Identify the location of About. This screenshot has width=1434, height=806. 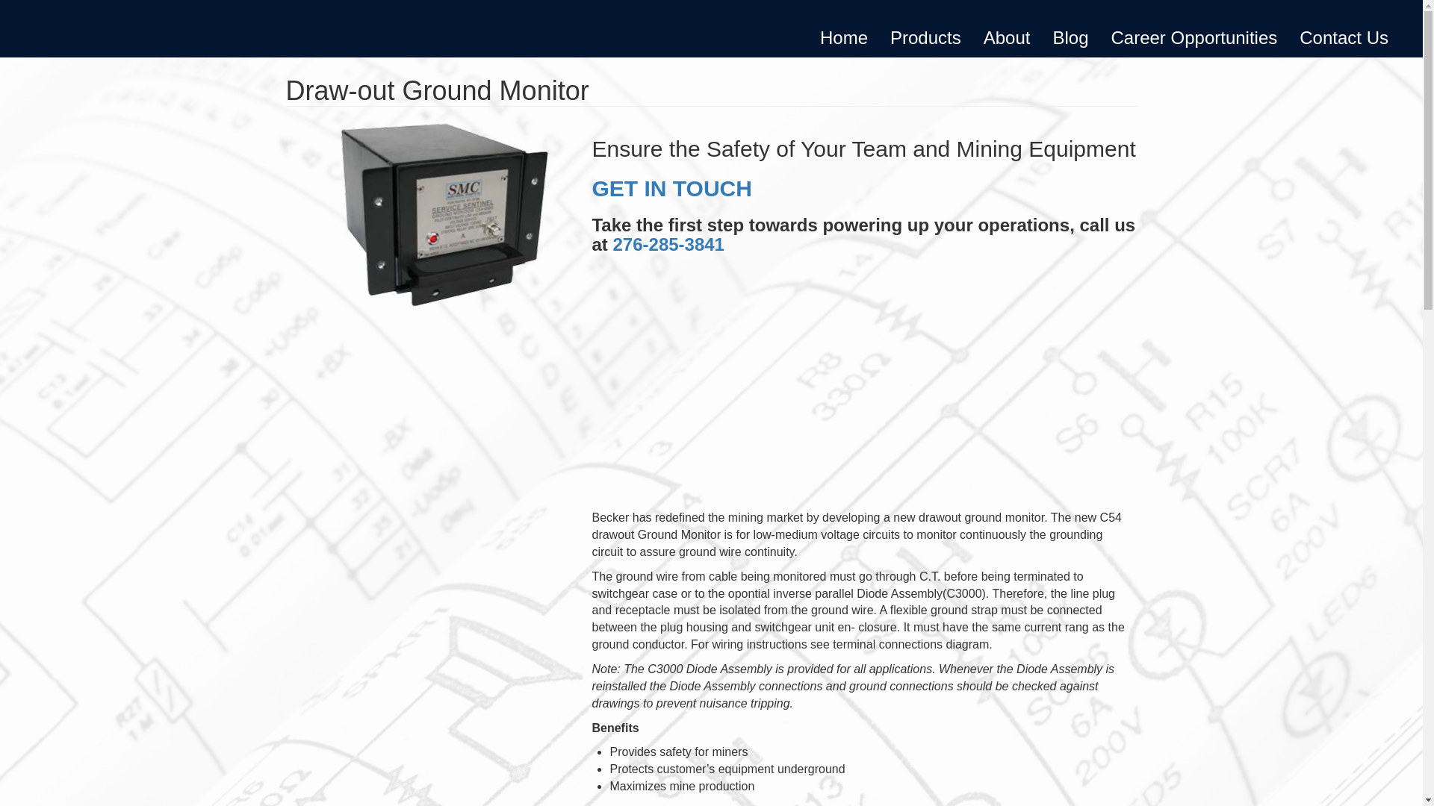
(1007, 37).